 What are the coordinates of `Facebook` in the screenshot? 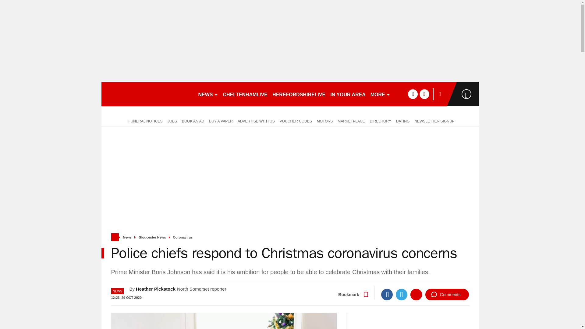 It's located at (387, 295).